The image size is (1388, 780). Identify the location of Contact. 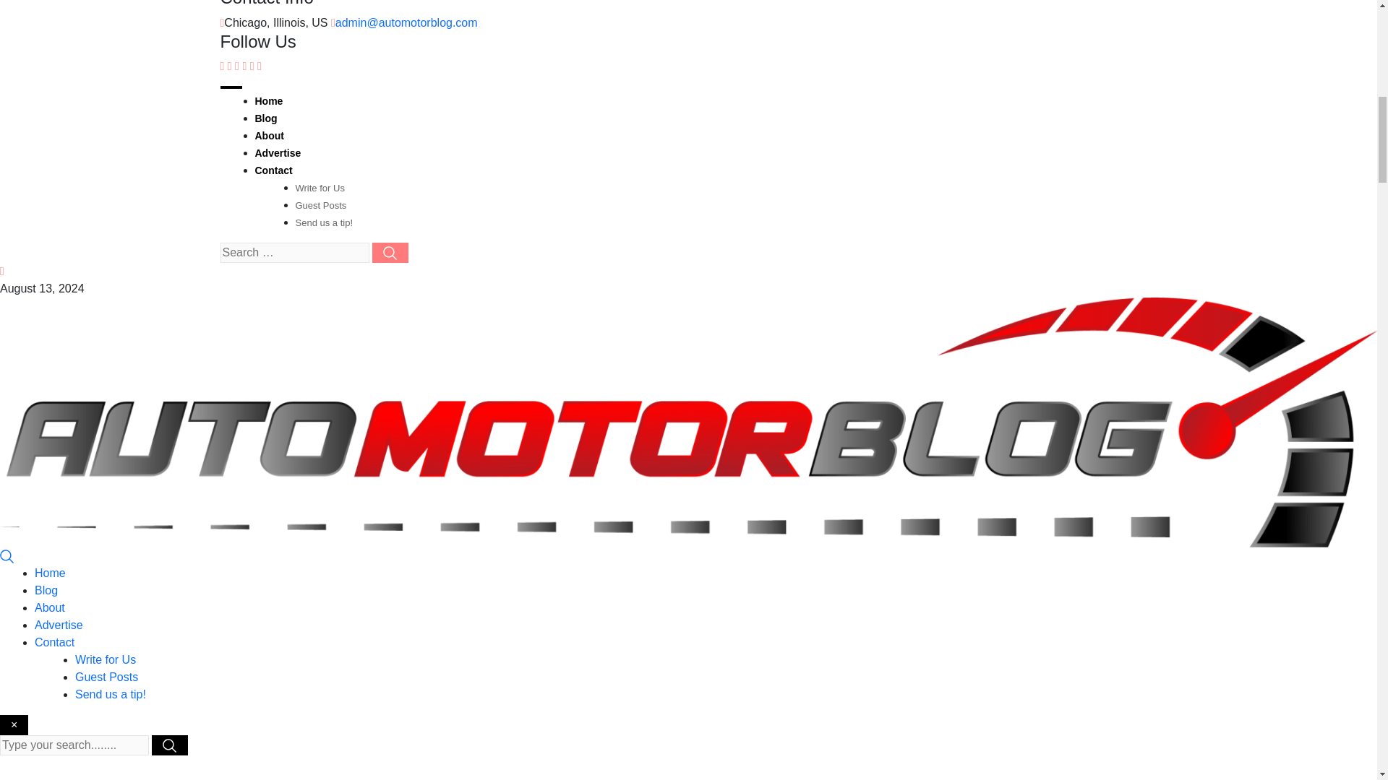
(55, 642).